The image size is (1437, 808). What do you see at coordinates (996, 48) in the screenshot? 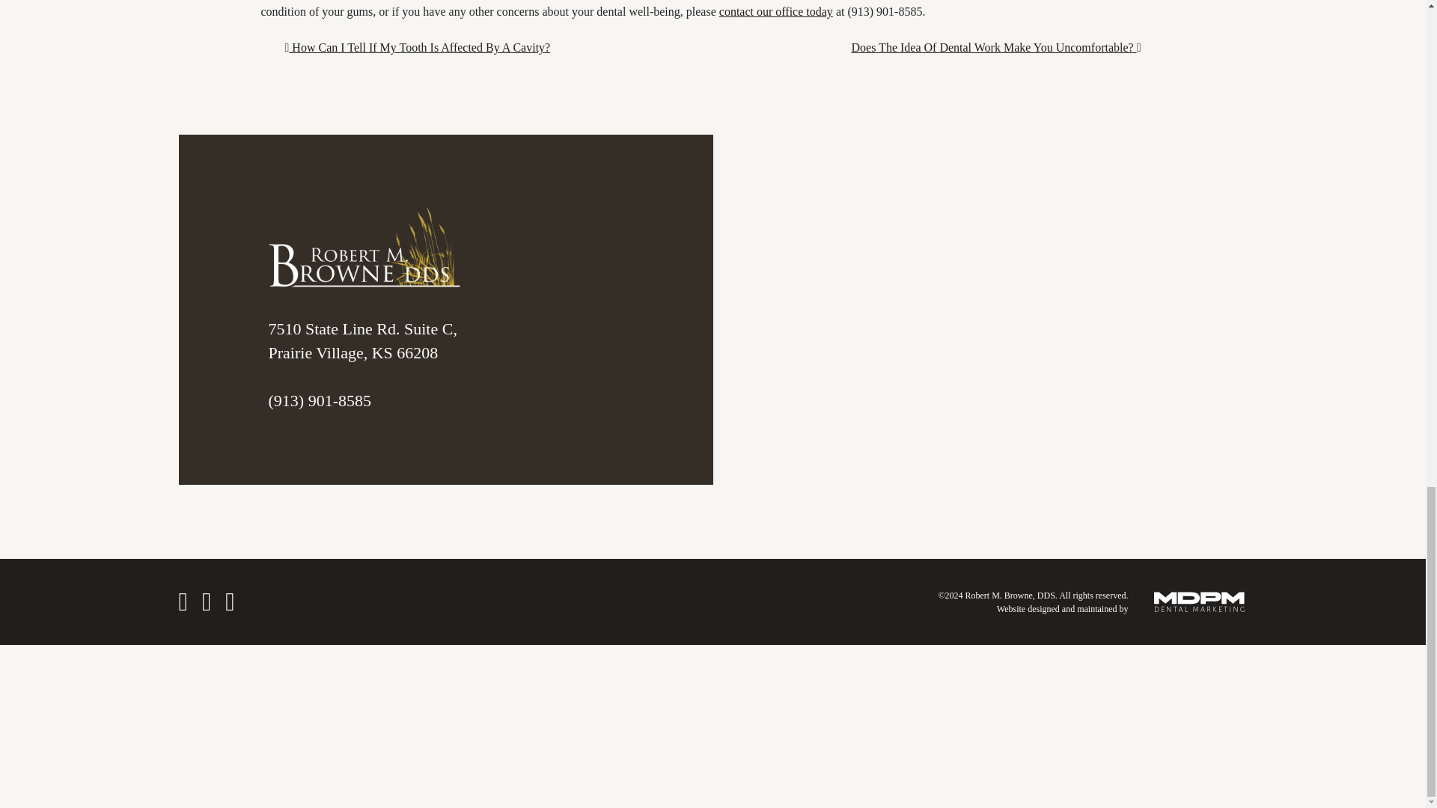
I see `Does The Idea Of Dental Work Make You Uncomfortable? ` at bounding box center [996, 48].